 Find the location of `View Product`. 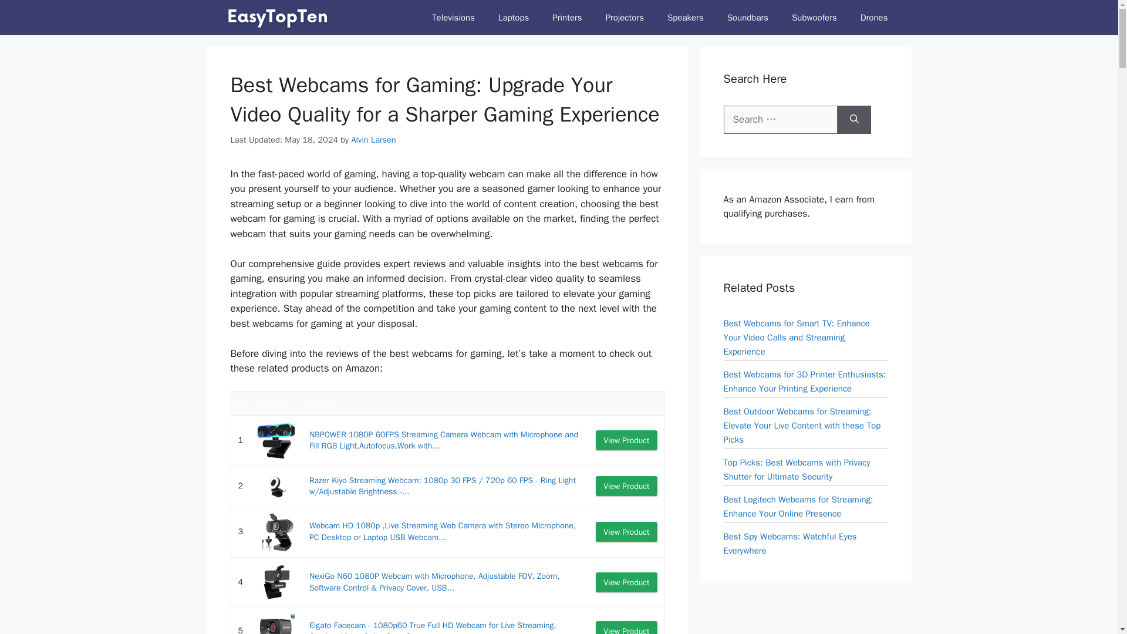

View Product is located at coordinates (626, 532).